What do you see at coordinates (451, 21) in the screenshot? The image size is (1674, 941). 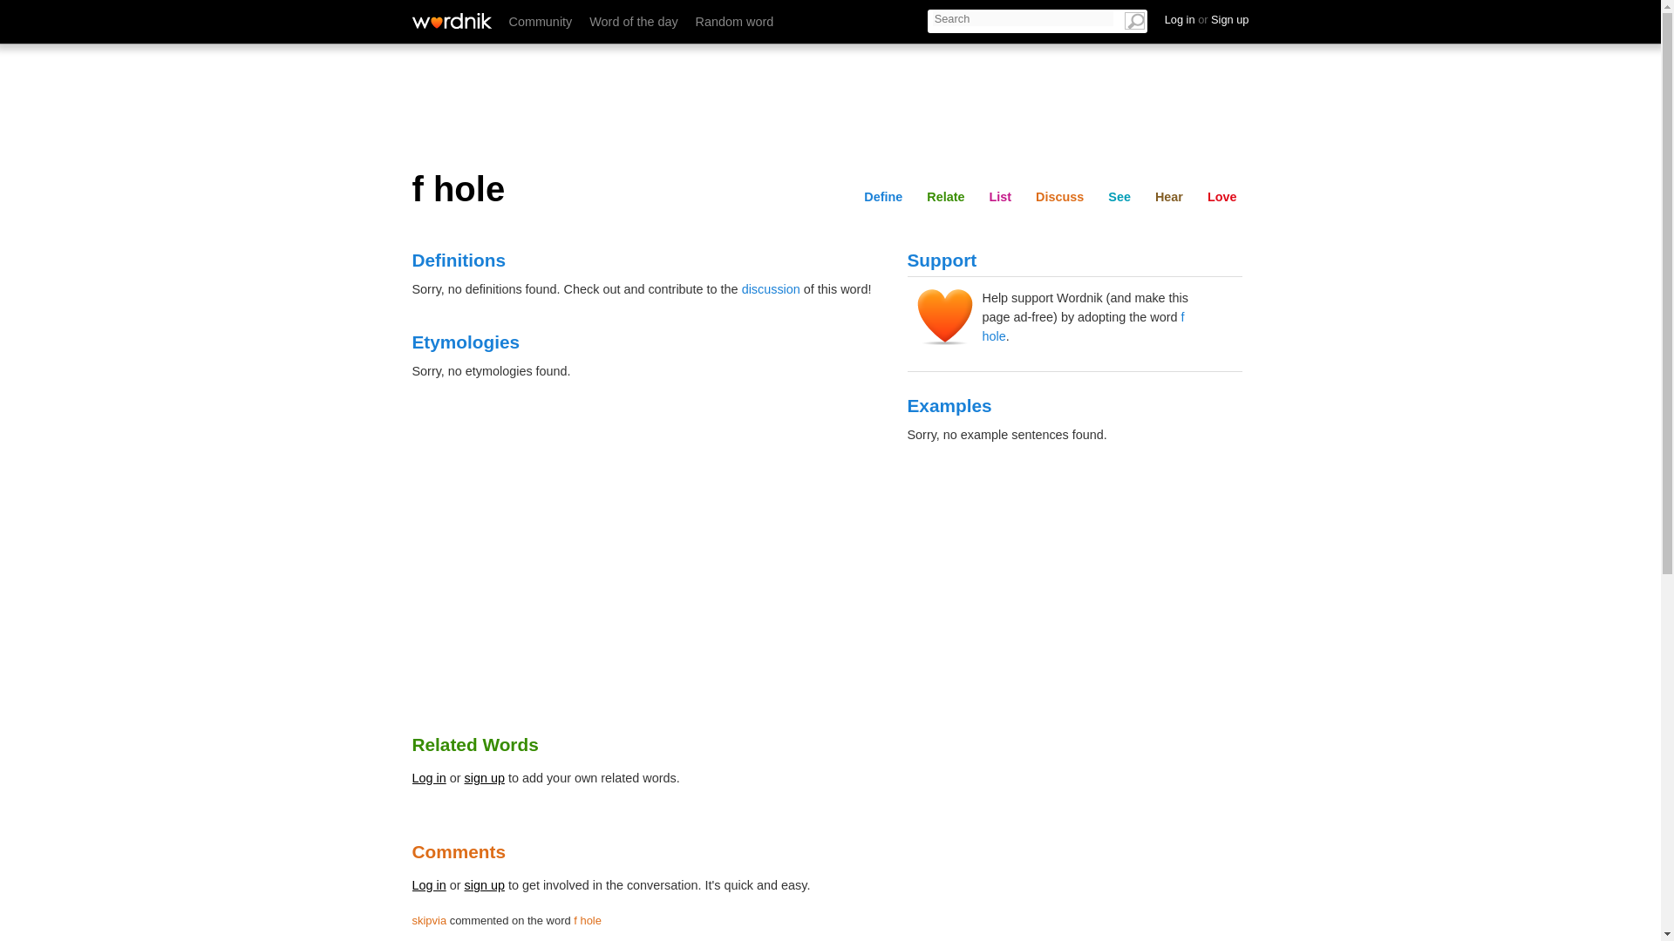 I see `Wordnik Online Dictionary` at bounding box center [451, 21].